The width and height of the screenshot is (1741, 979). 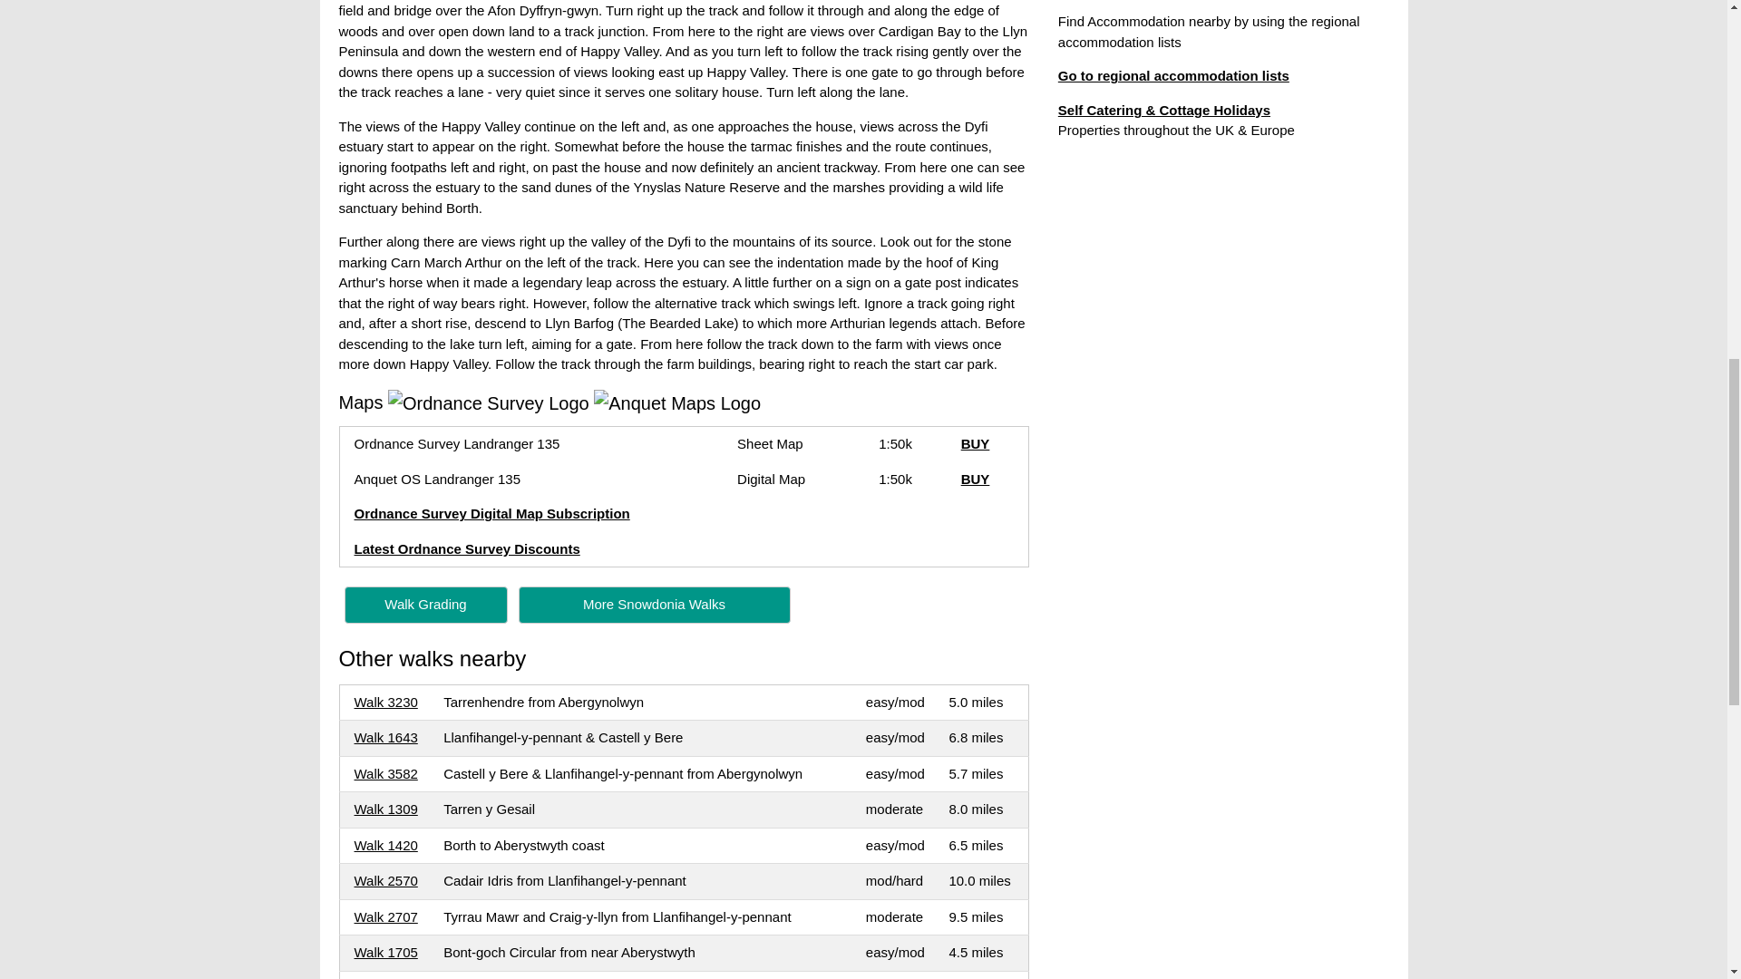 I want to click on BUY, so click(x=976, y=442).